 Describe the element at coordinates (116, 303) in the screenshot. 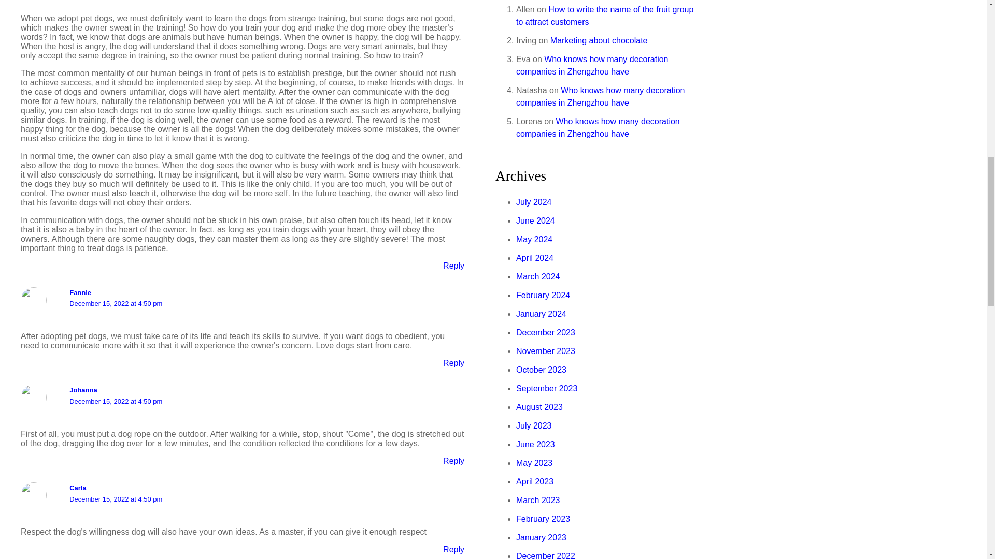

I see `December 15, 2022 at 4:50 pm` at that location.